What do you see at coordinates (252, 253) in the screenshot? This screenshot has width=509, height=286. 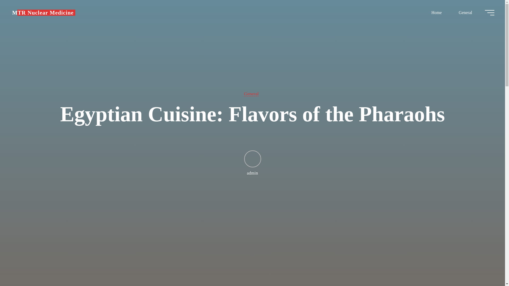 I see `Read more` at bounding box center [252, 253].